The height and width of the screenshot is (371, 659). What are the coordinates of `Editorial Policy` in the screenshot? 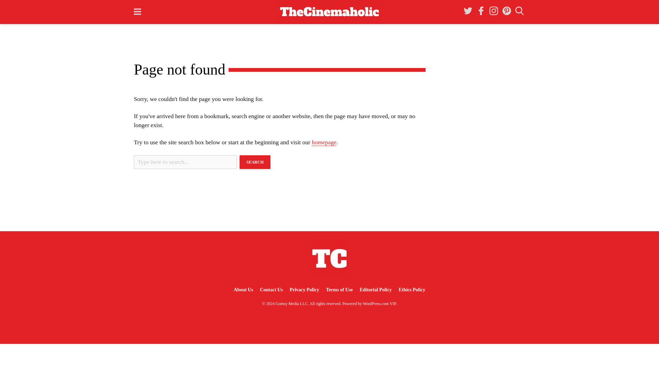 It's located at (376, 290).